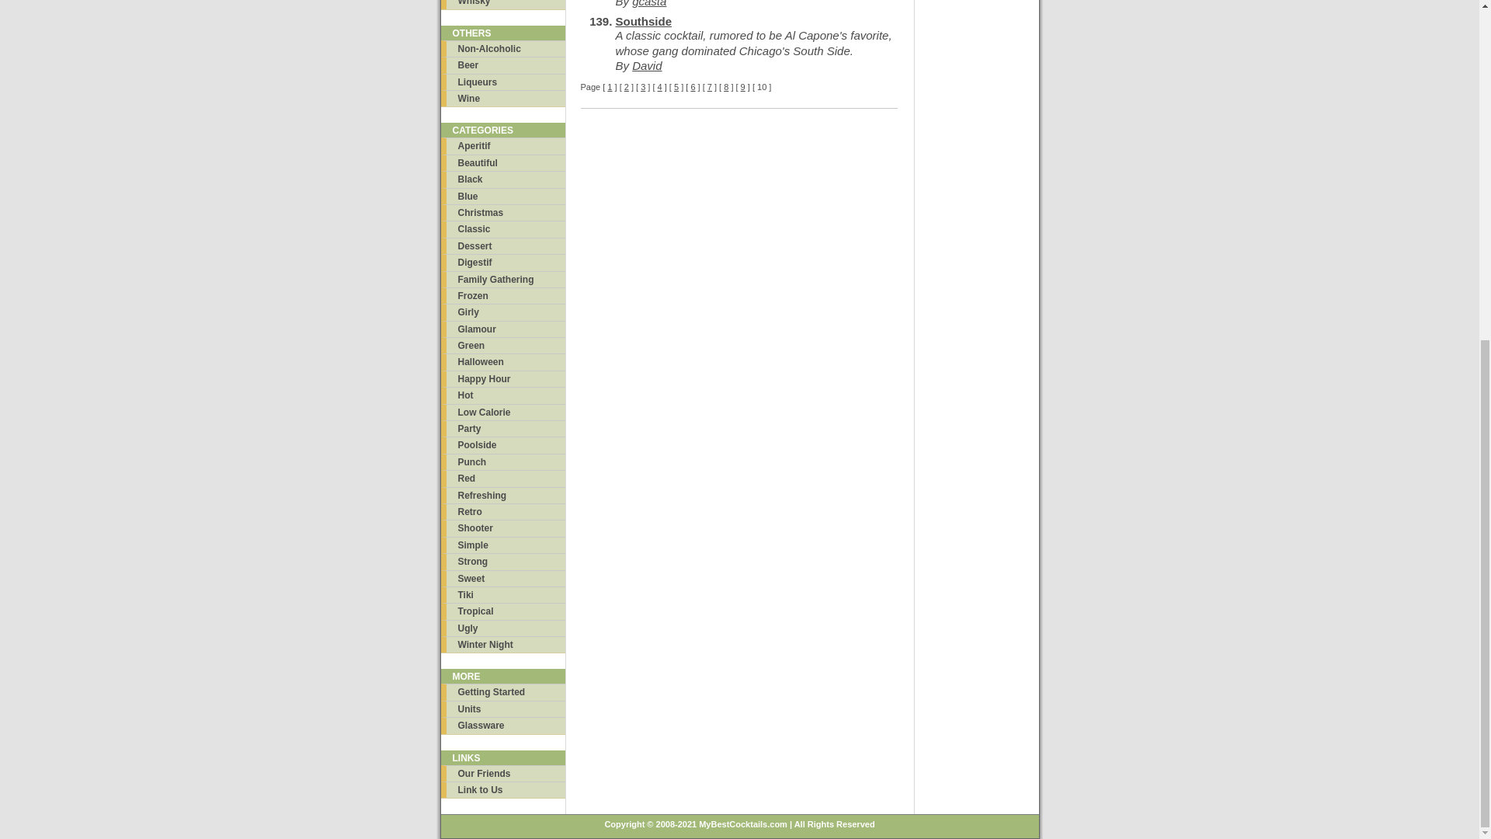 The image size is (1491, 839). What do you see at coordinates (977, 112) in the screenshot?
I see `Advertisement` at bounding box center [977, 112].